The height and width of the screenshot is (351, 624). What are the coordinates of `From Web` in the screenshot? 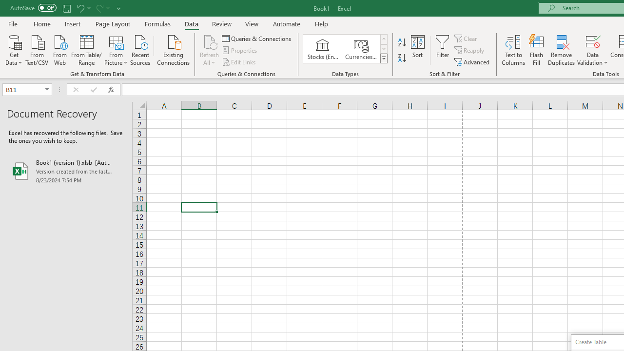 It's located at (59, 49).